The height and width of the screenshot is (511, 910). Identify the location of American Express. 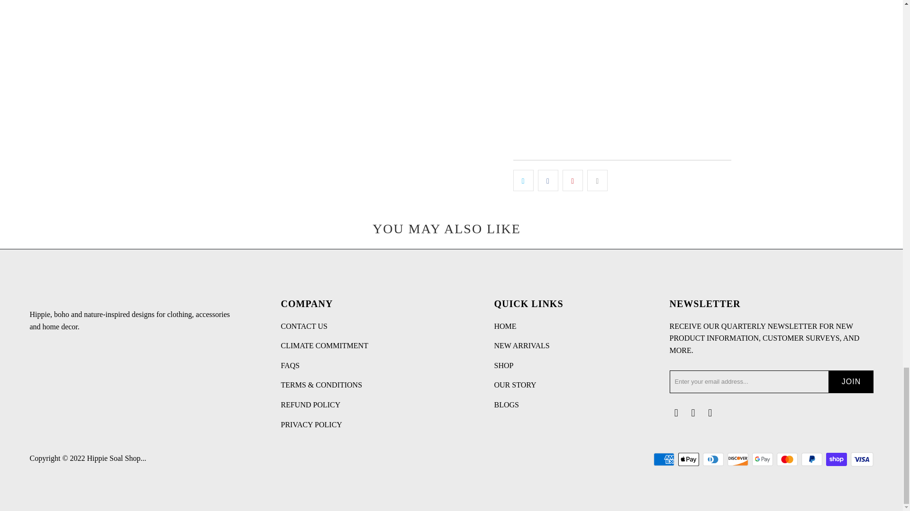
(664, 459).